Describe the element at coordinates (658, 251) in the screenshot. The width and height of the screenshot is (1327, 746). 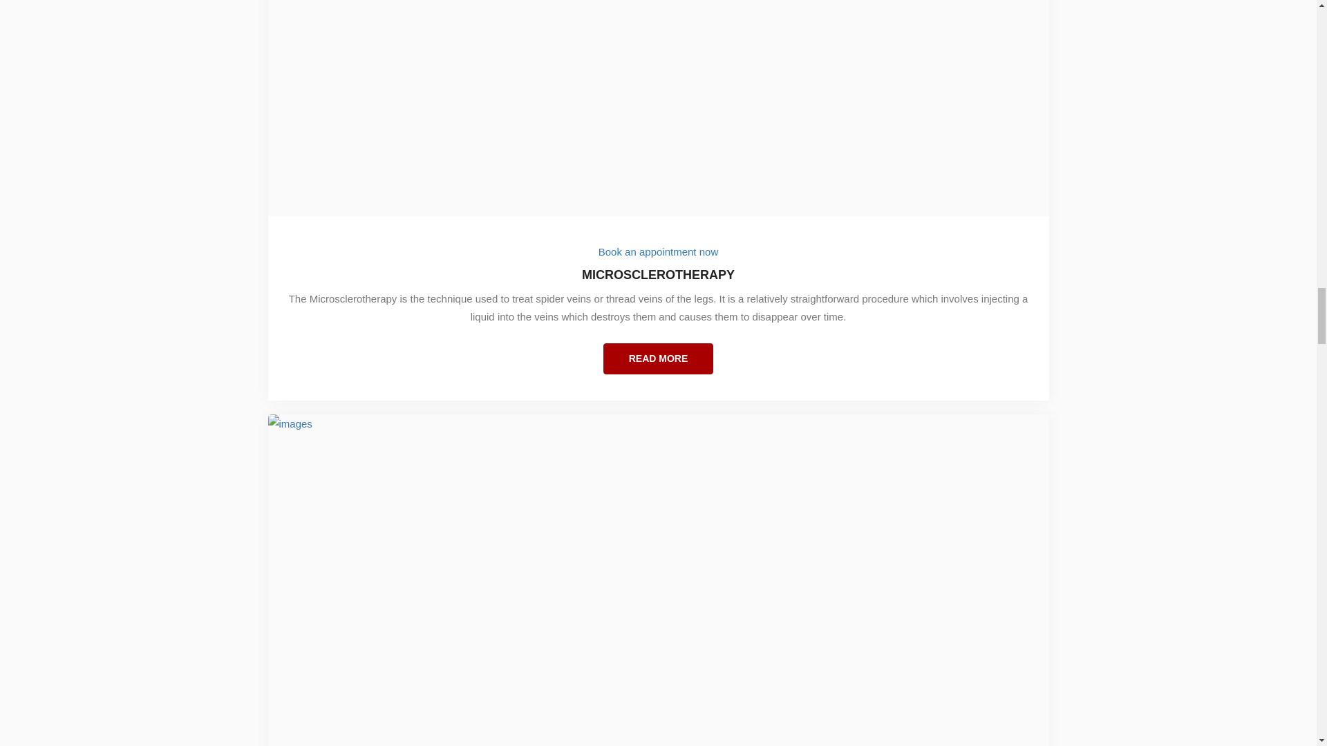
I see `Book an appointment now` at that location.